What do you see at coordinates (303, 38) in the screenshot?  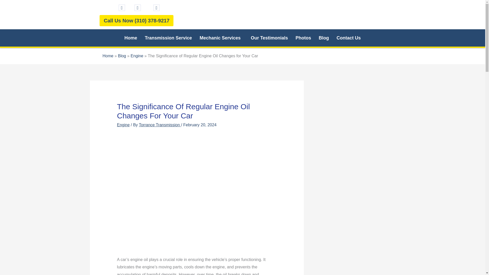 I see `Photos` at bounding box center [303, 38].